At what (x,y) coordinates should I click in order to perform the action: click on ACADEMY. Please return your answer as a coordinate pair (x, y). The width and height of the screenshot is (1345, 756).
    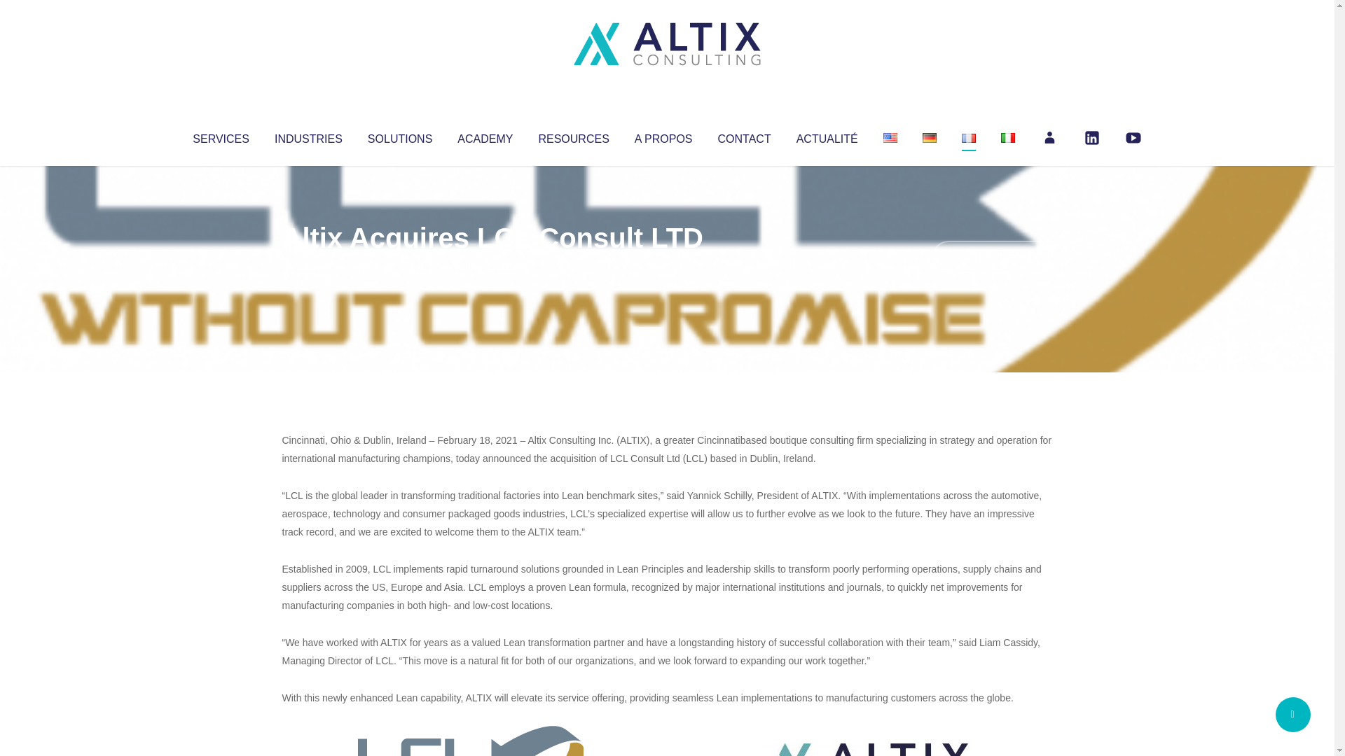
    Looking at the image, I should click on (485, 136).